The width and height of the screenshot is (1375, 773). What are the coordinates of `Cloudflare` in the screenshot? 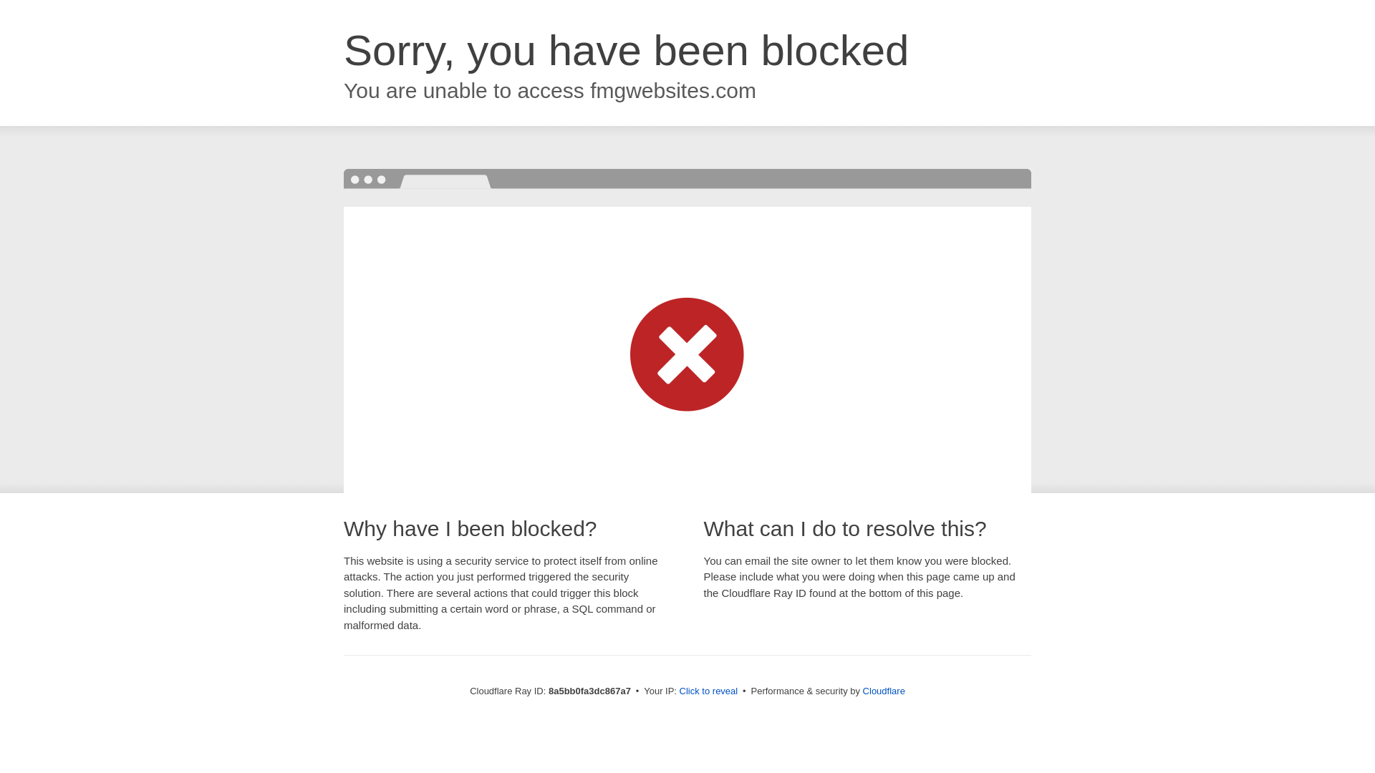 It's located at (884, 691).